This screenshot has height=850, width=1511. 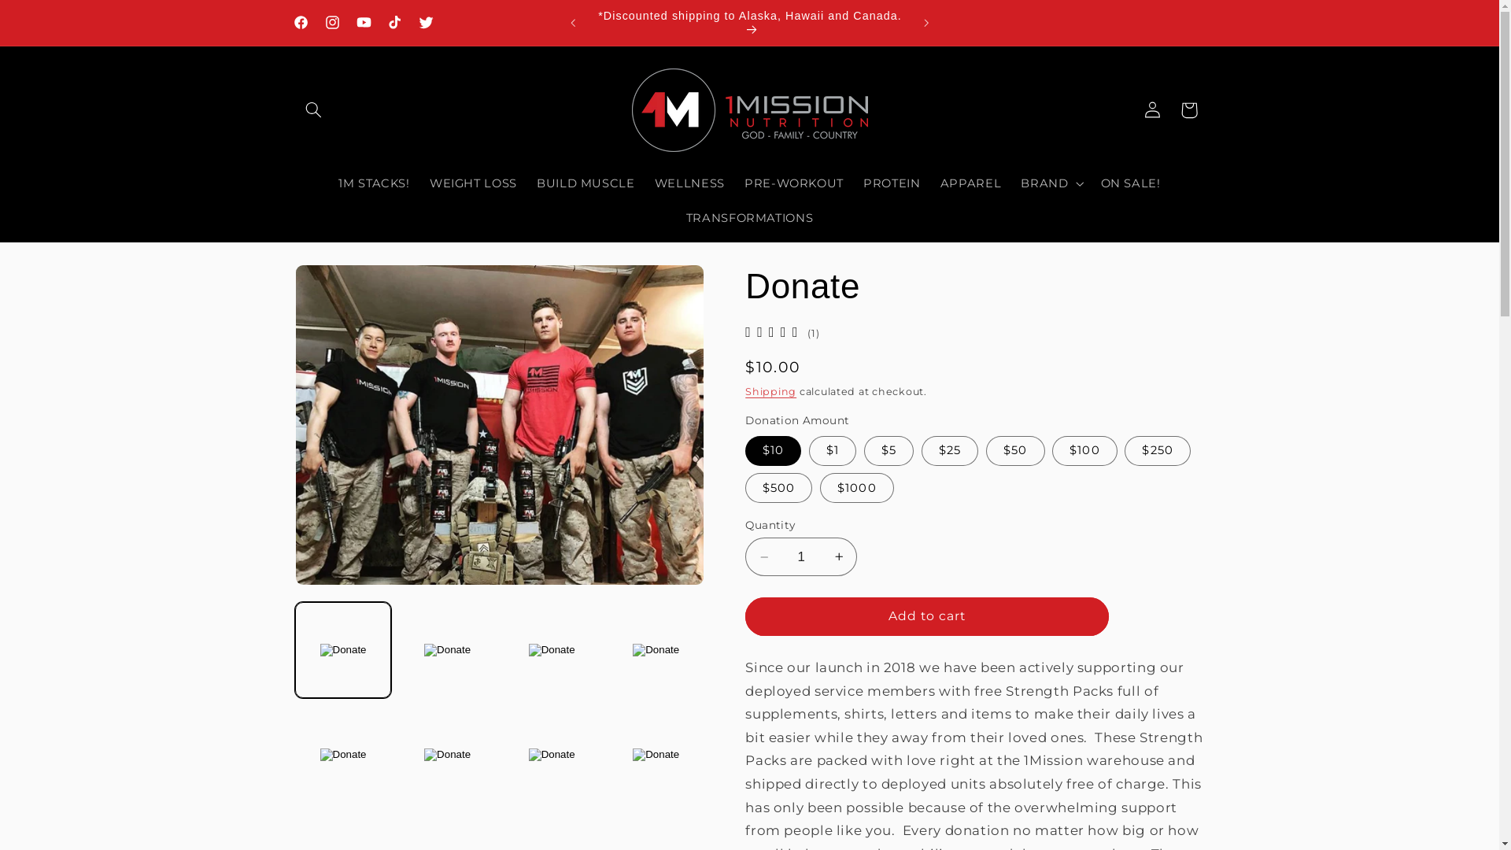 I want to click on Increase quantity for Donate, so click(x=839, y=557).